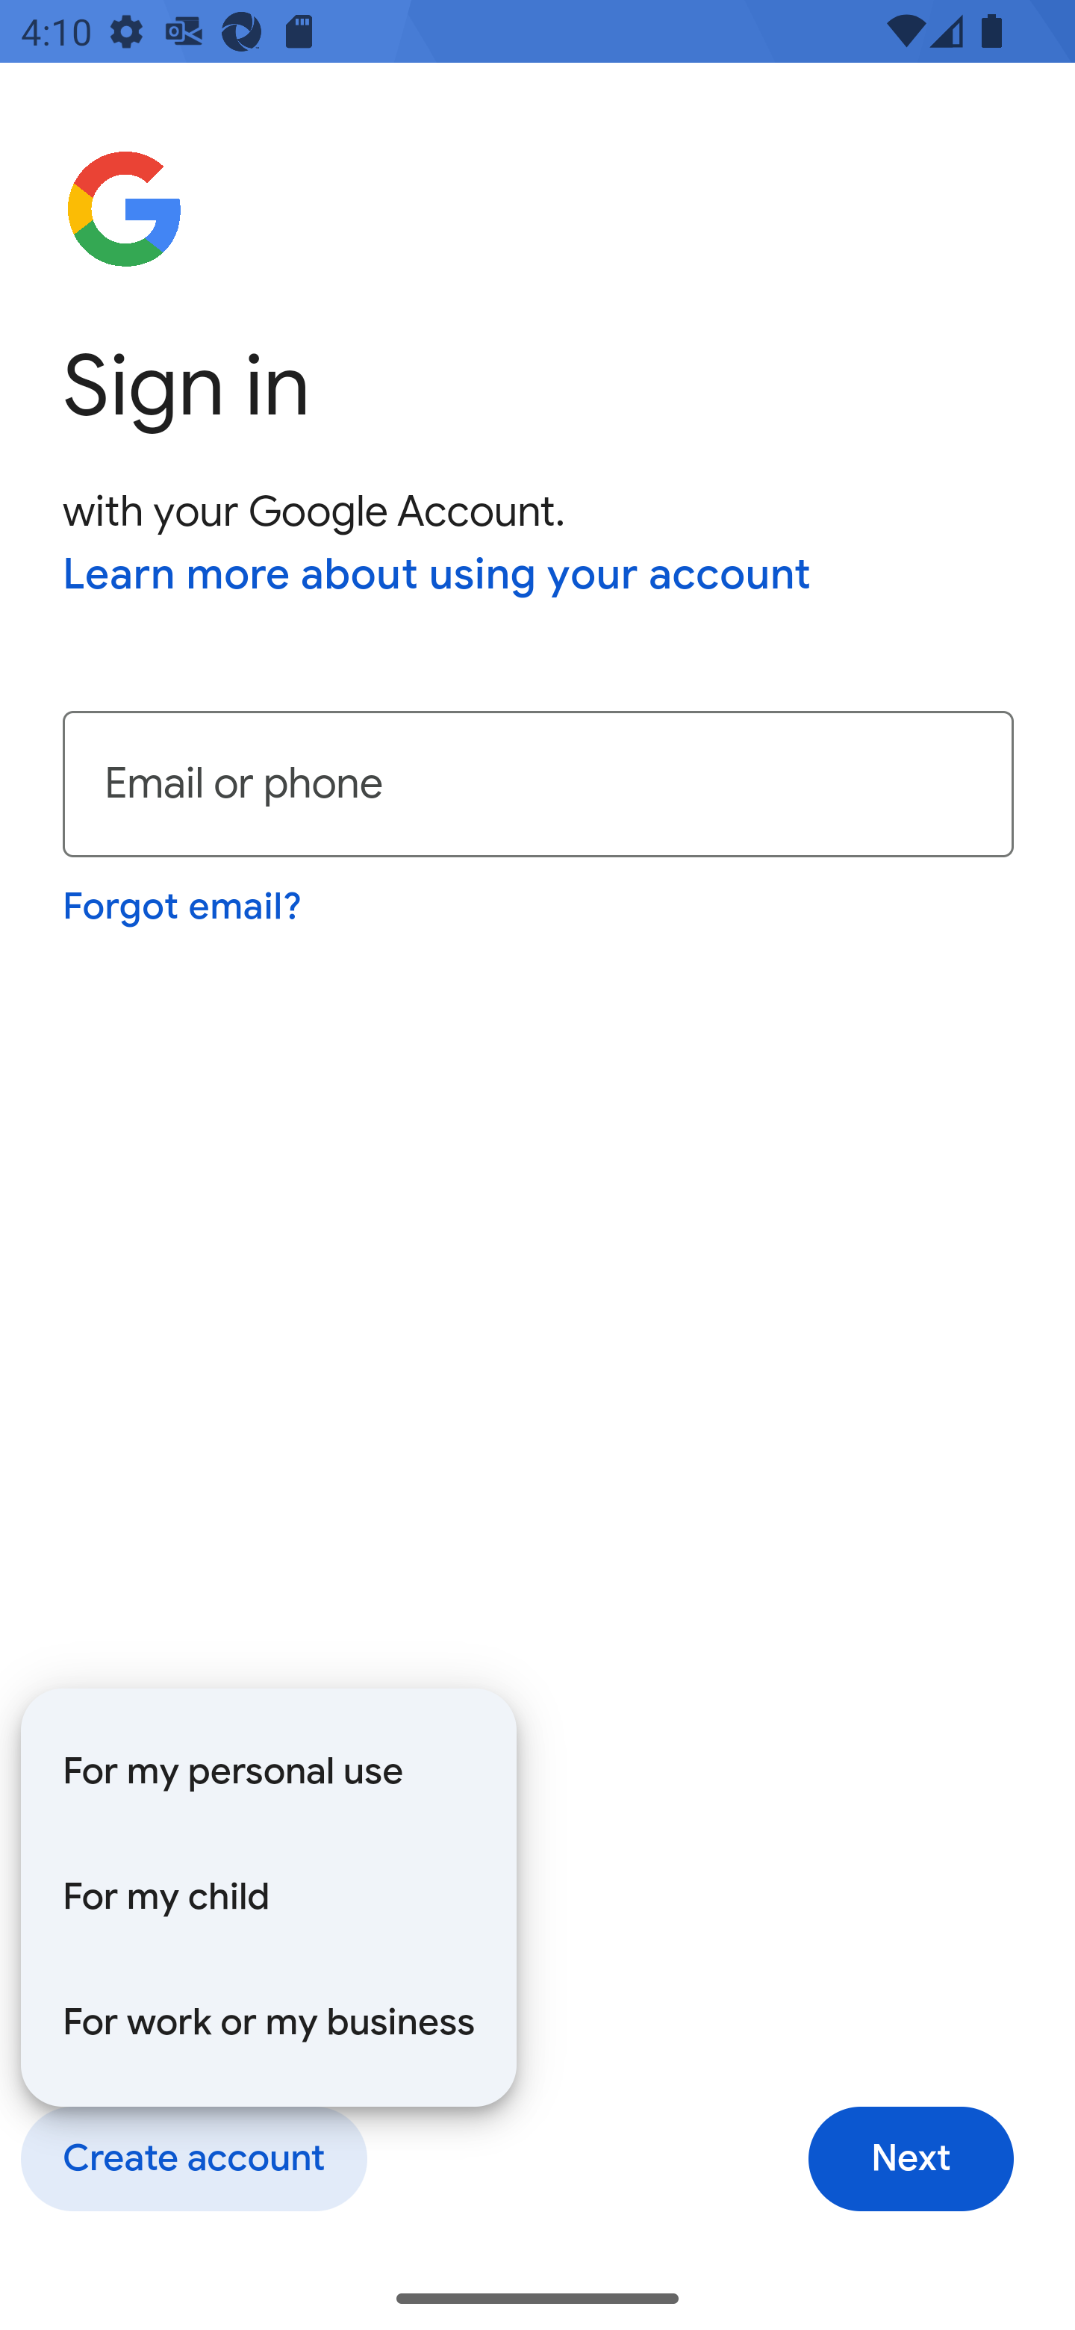  Describe the element at coordinates (437, 577) in the screenshot. I see `Learn more about using your account` at that location.